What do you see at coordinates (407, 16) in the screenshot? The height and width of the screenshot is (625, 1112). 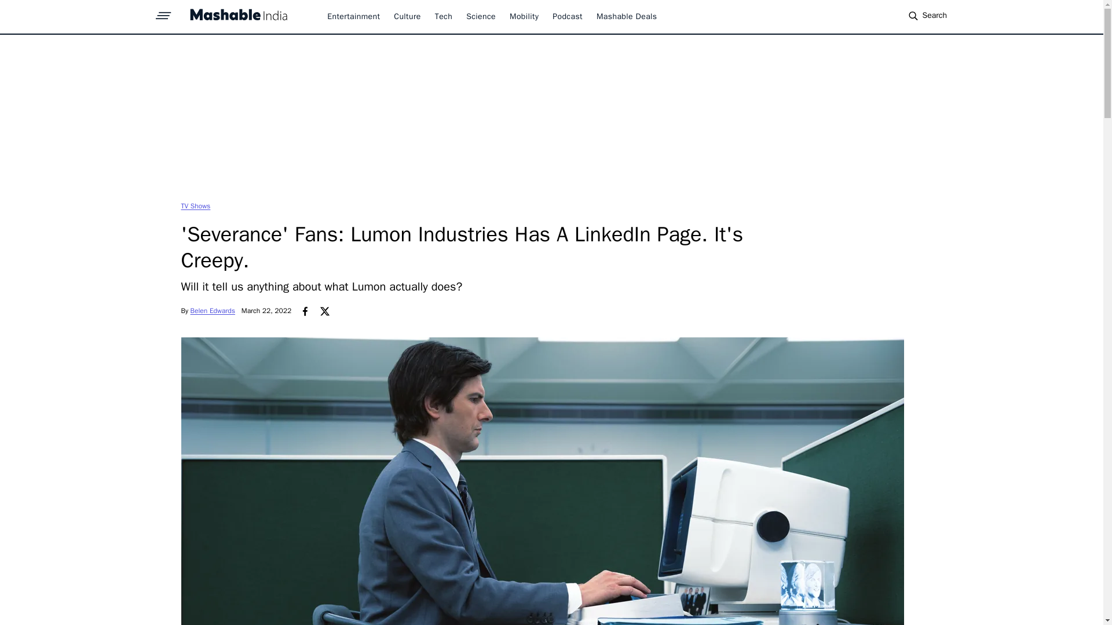 I see `Culture` at bounding box center [407, 16].